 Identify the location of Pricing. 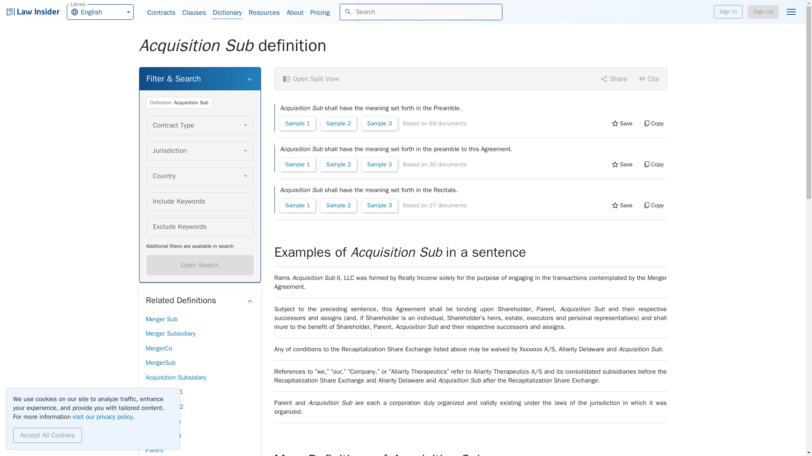
(264, 13).